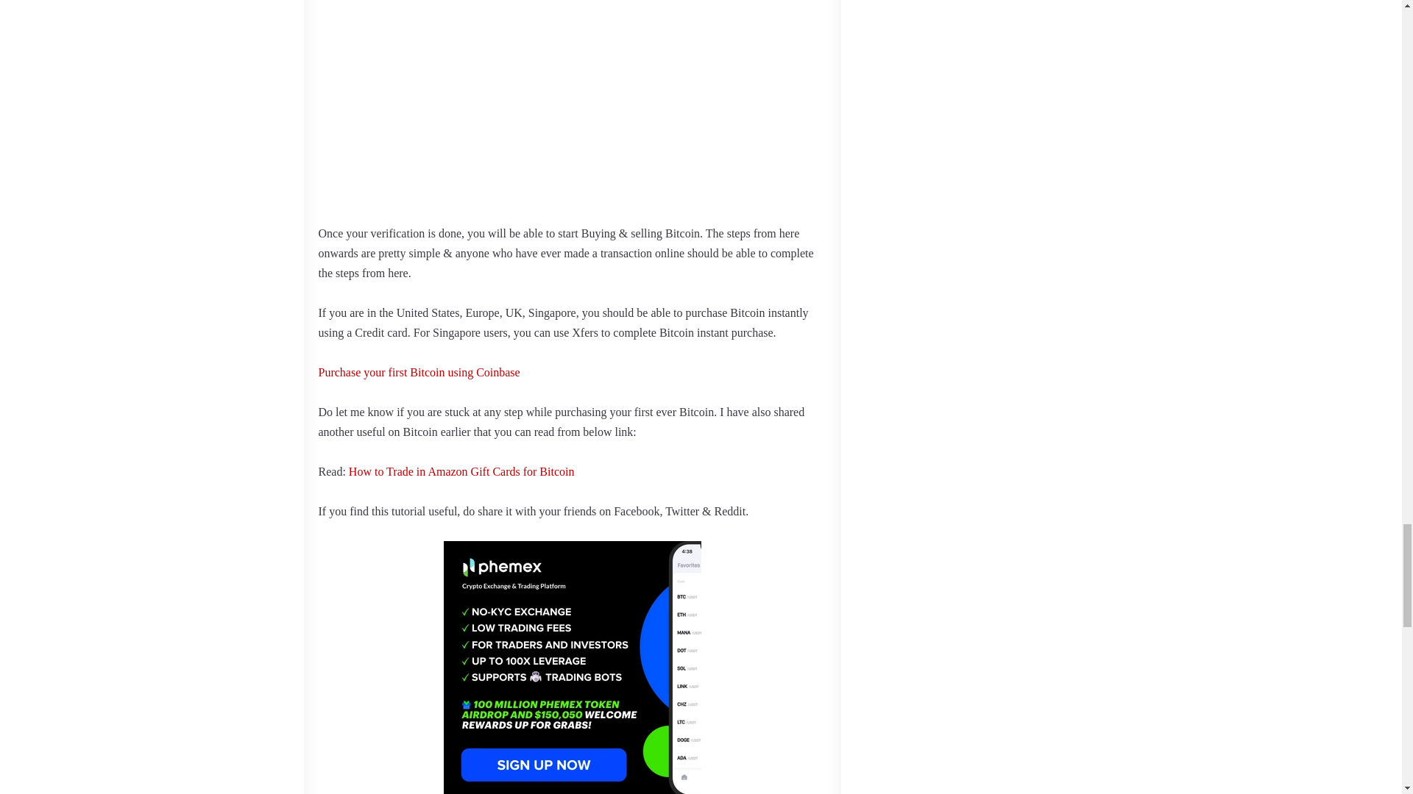 This screenshot has height=794, width=1413. Describe the element at coordinates (419, 372) in the screenshot. I see `Purchase your first Bitcoin using Coinbase` at that location.